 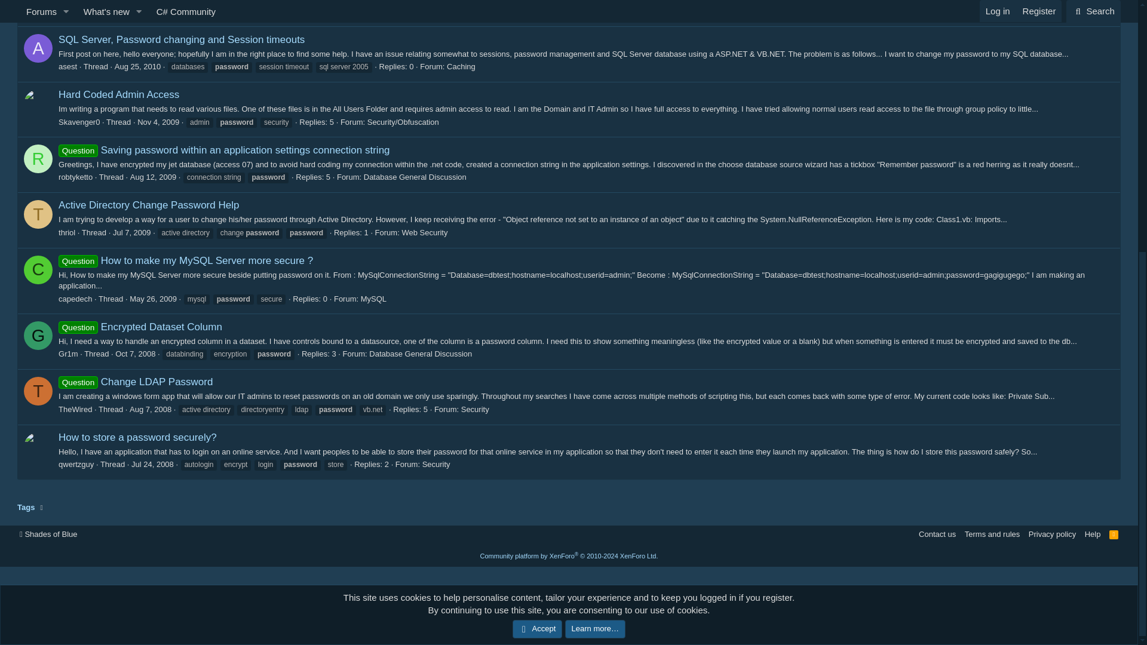 I want to click on Oct 7, 2008 at 7:12 AM, so click(x=135, y=354).